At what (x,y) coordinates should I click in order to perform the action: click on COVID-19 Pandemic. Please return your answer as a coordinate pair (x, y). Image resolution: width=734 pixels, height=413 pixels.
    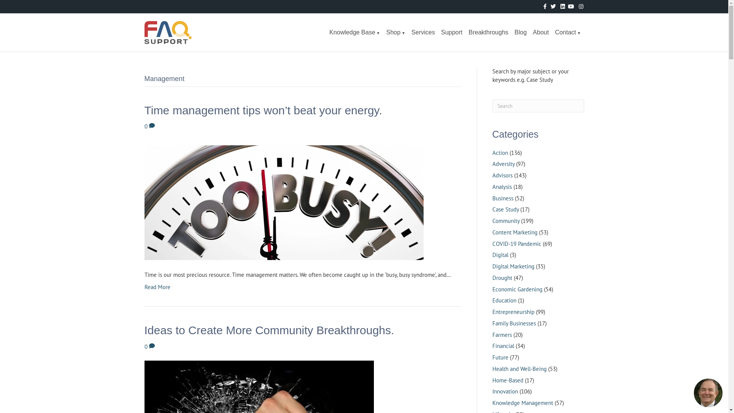
    Looking at the image, I should click on (517, 244).